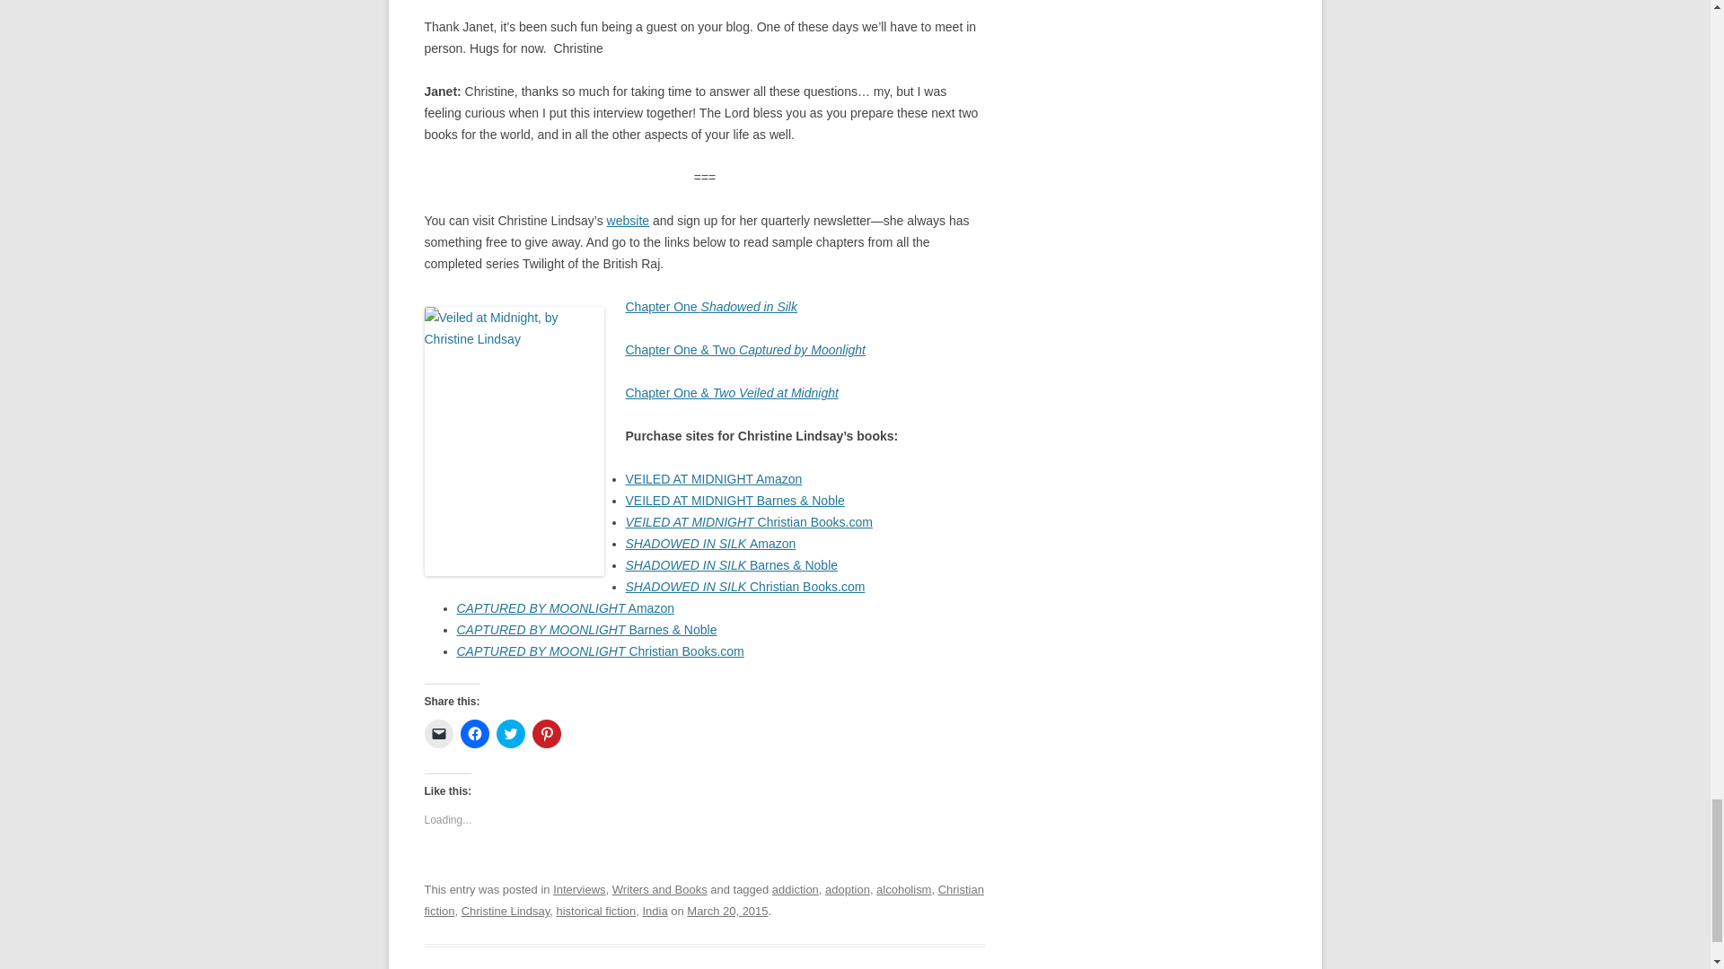 Image resolution: width=1724 pixels, height=969 pixels. What do you see at coordinates (546, 734) in the screenshot?
I see `Click to share on Pinterest` at bounding box center [546, 734].